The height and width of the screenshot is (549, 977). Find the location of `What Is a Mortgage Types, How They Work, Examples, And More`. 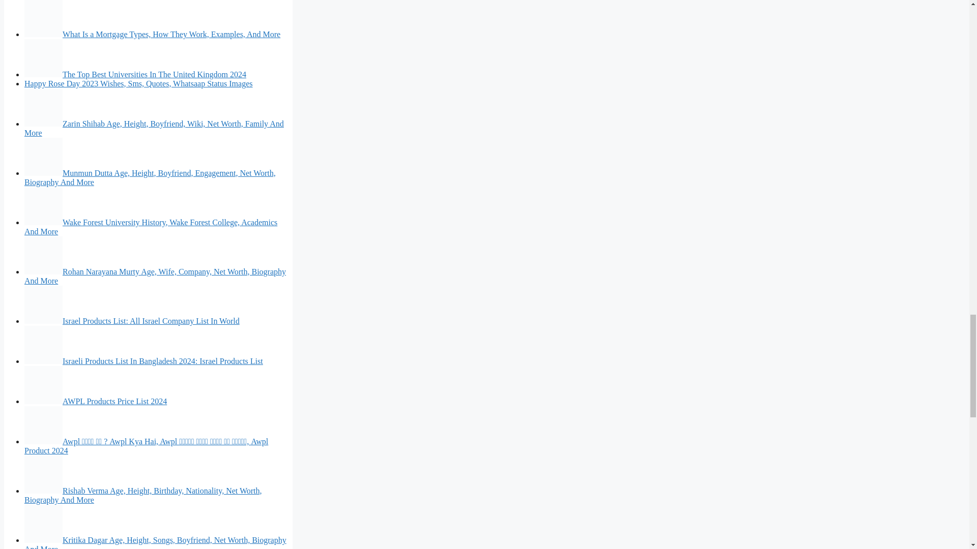

What Is a Mortgage Types, How They Work, Examples, And More is located at coordinates (153, 34).